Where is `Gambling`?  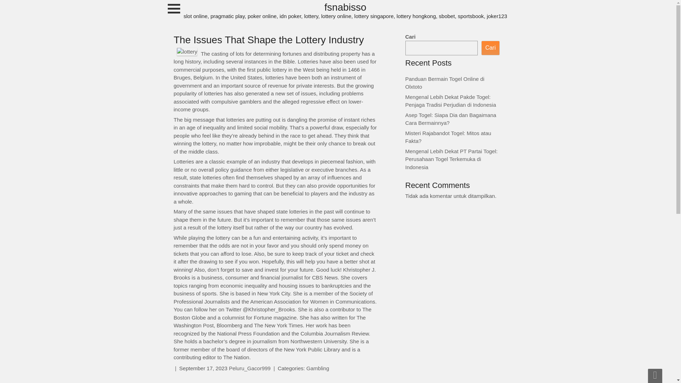 Gambling is located at coordinates (318, 368).